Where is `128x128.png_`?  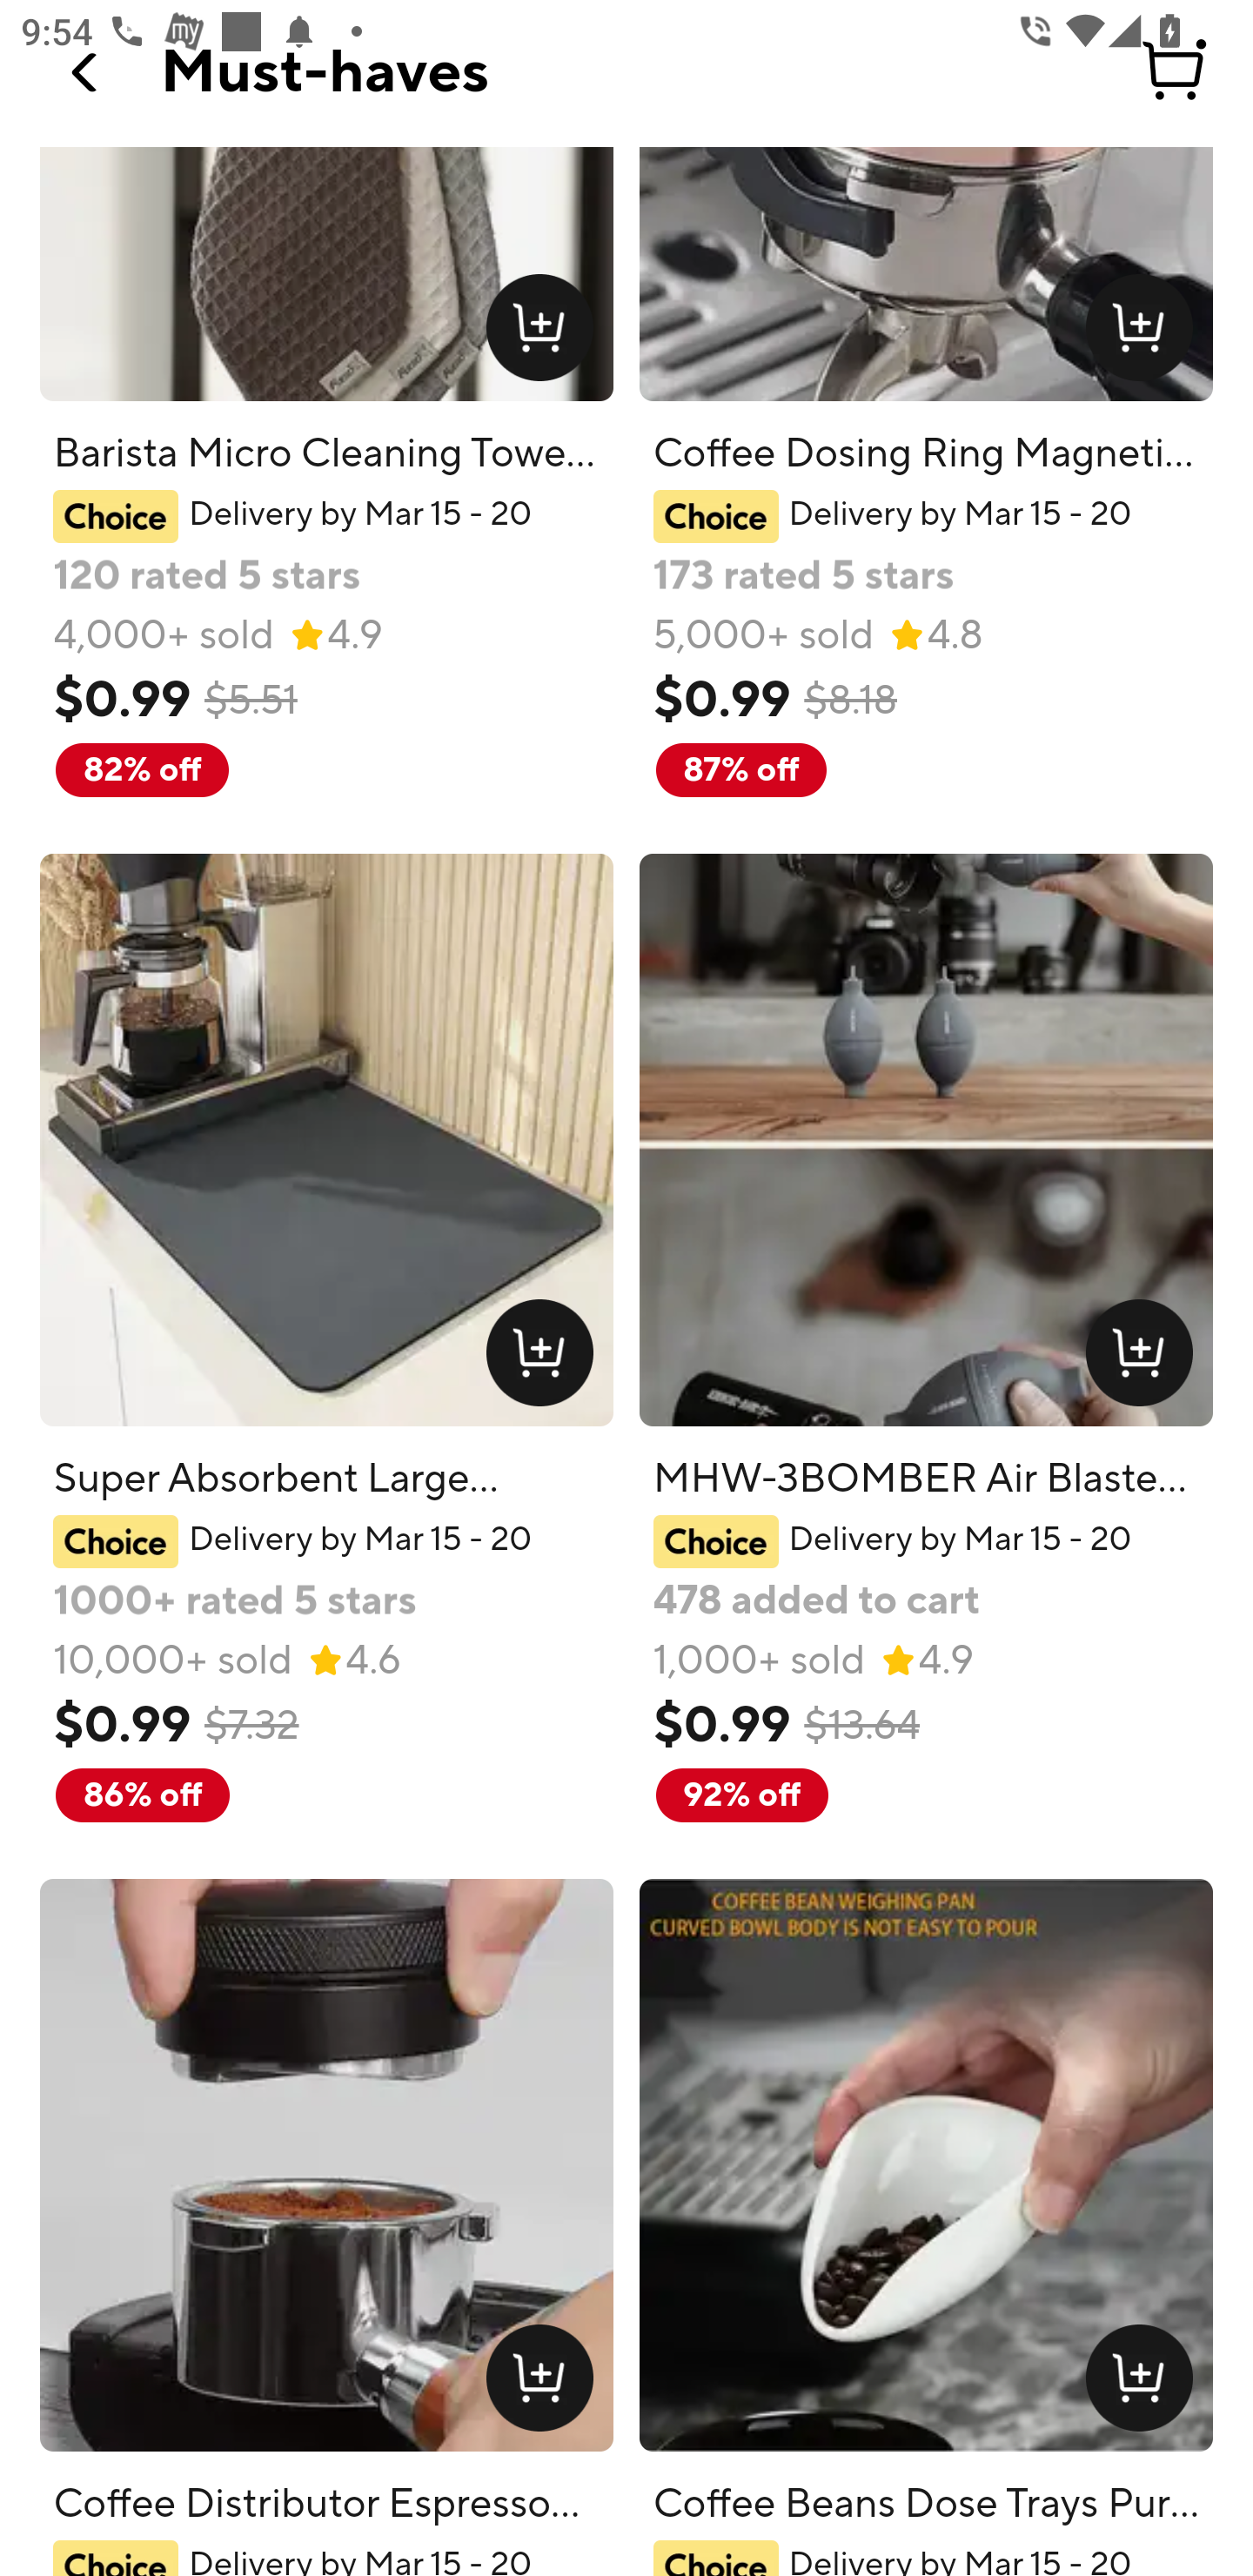 128x128.png_ is located at coordinates (545, 1359).